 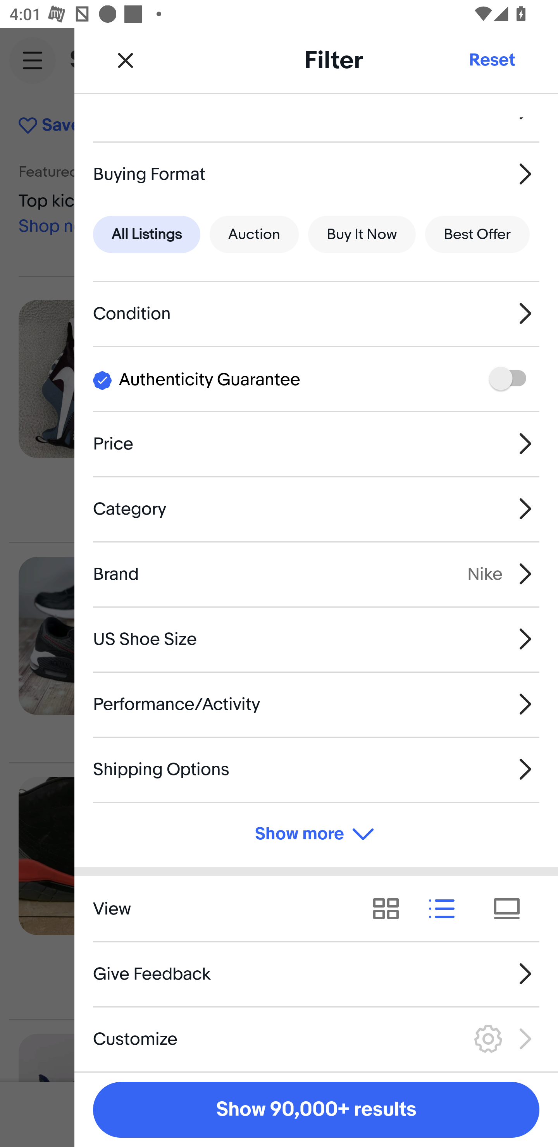 What do you see at coordinates (146, 234) in the screenshot?
I see `All Listings` at bounding box center [146, 234].